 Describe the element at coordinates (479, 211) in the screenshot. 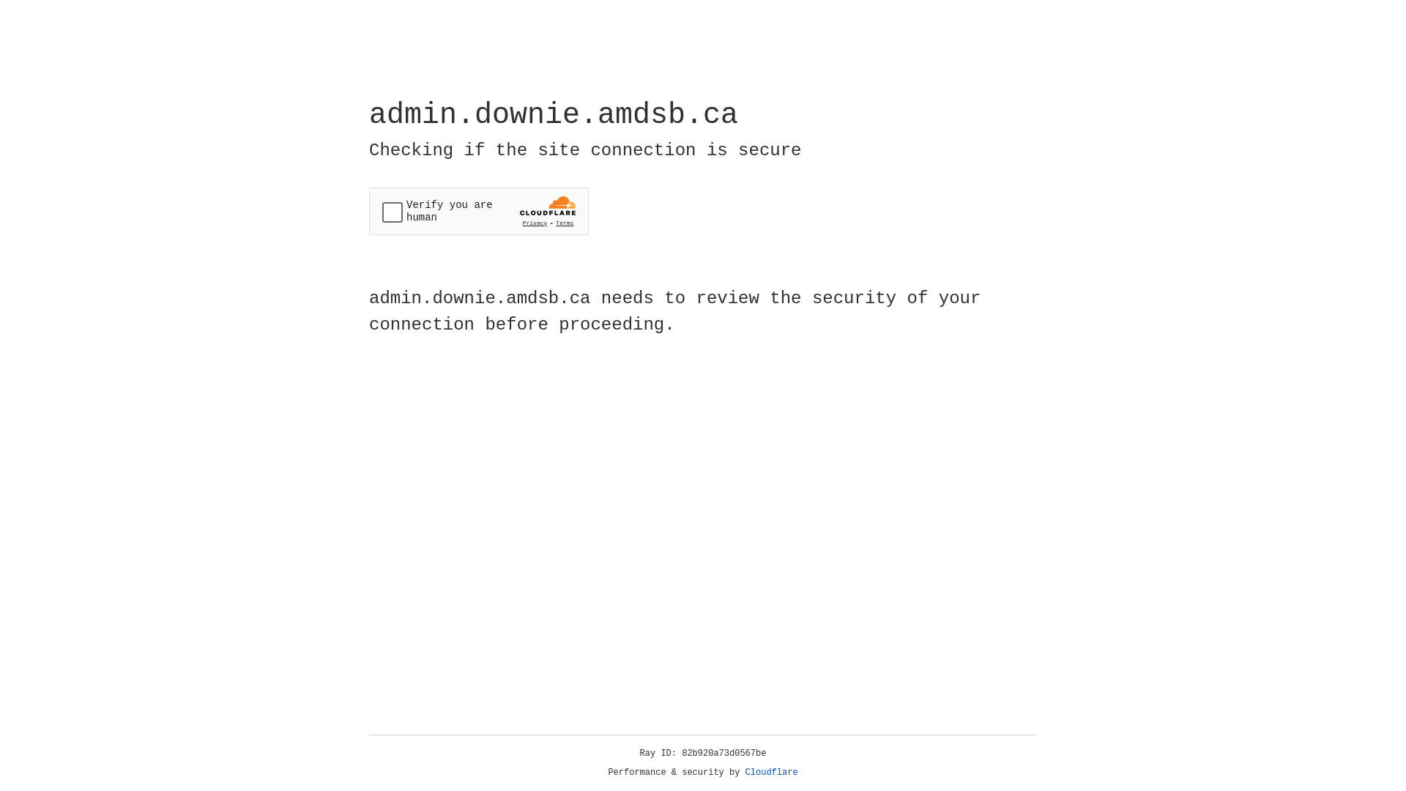

I see `Widget containing a Cloudflare security challenge` at that location.